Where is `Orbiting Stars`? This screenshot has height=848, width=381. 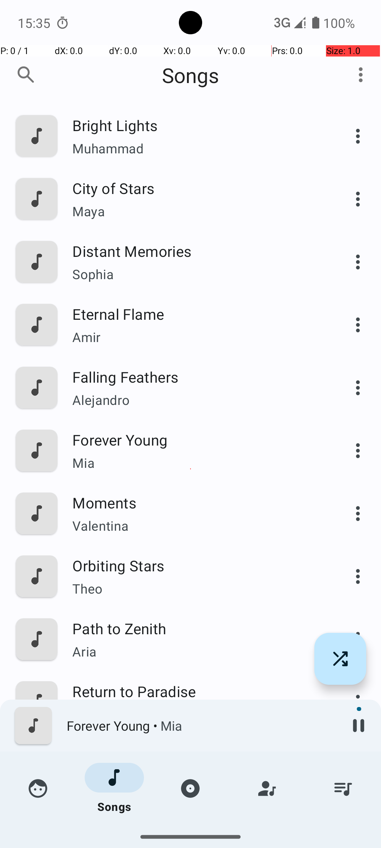 Orbiting Stars is located at coordinates (196, 565).